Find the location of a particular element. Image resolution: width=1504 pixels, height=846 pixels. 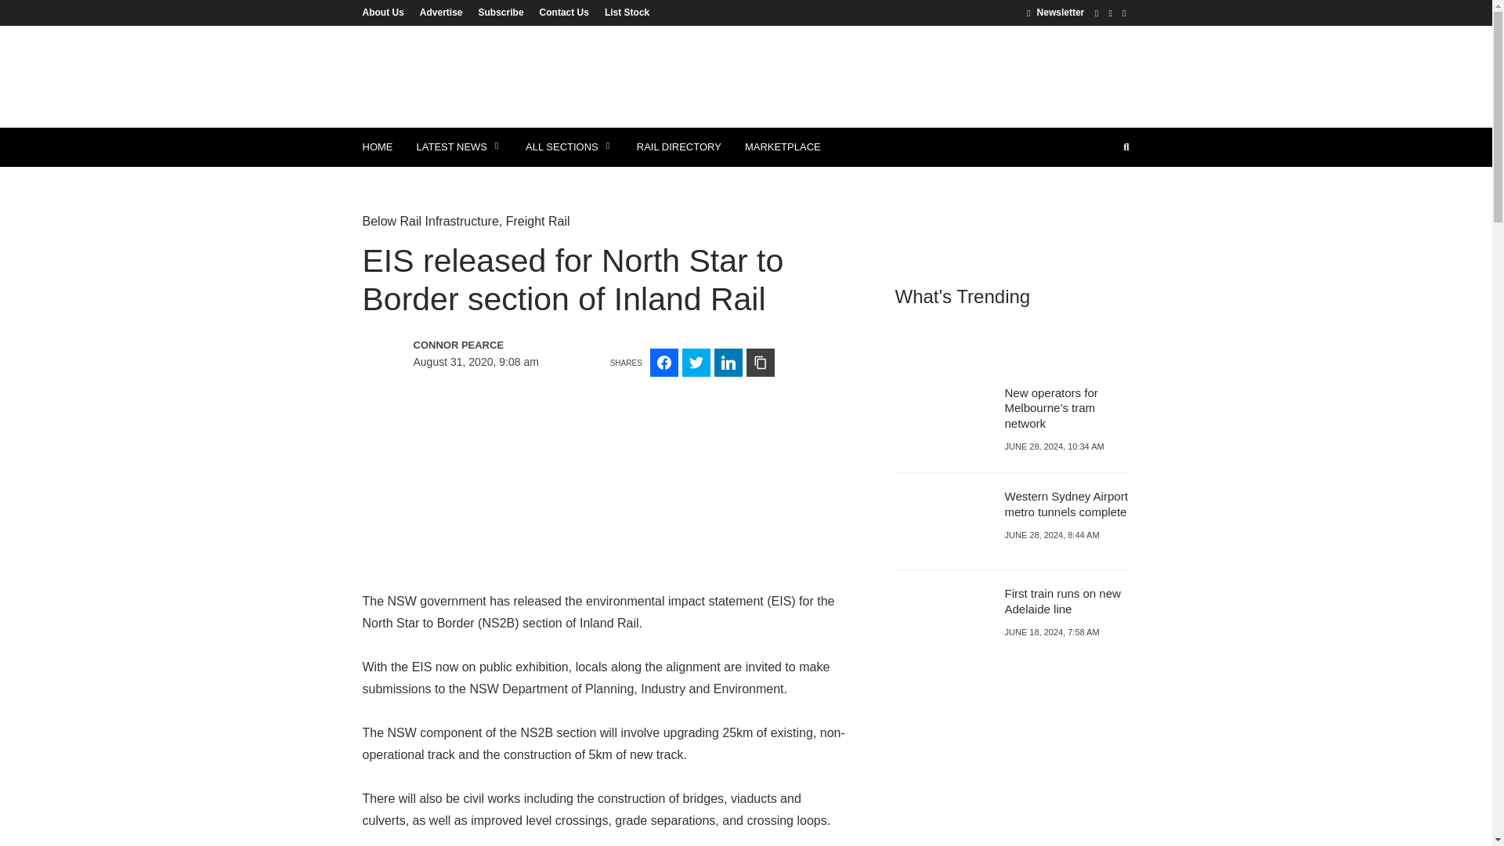

Subscribe is located at coordinates (501, 12).